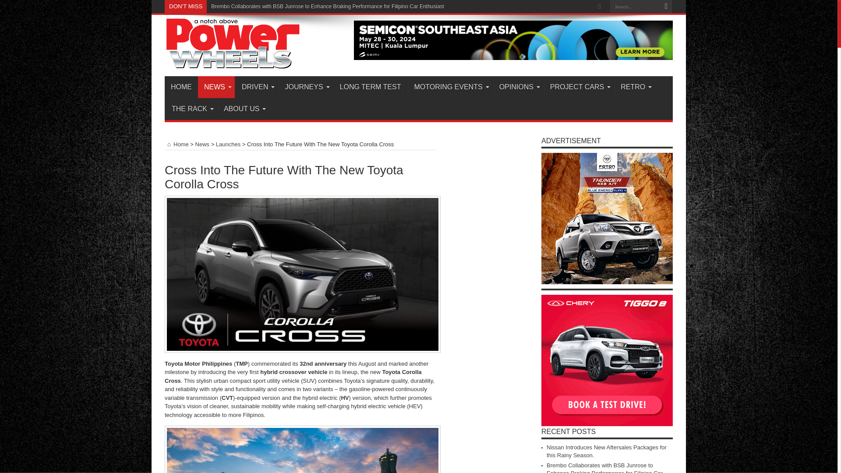 The height and width of the screenshot is (473, 841). What do you see at coordinates (181, 87) in the screenshot?
I see `HOME` at bounding box center [181, 87].